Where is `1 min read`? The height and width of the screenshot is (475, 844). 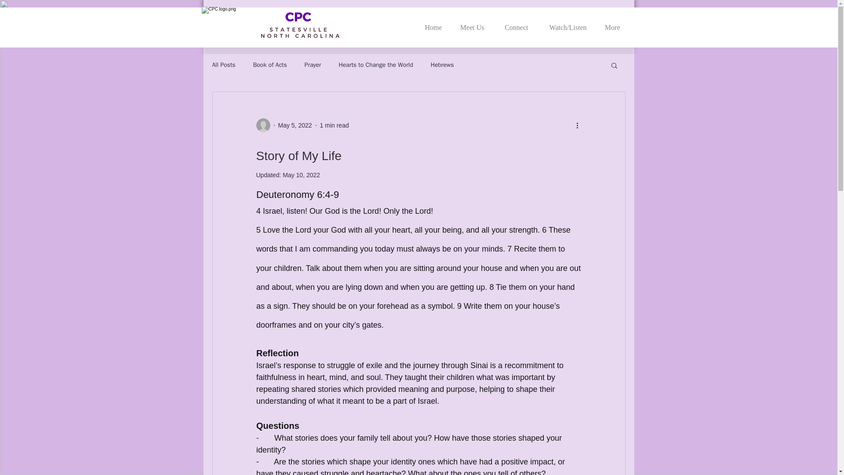
1 min read is located at coordinates (334, 125).